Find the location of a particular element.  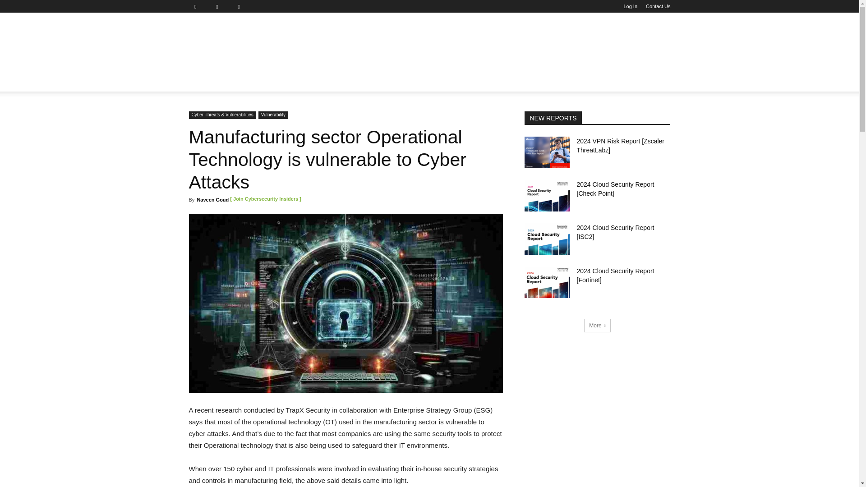

Contact Us is located at coordinates (658, 6).